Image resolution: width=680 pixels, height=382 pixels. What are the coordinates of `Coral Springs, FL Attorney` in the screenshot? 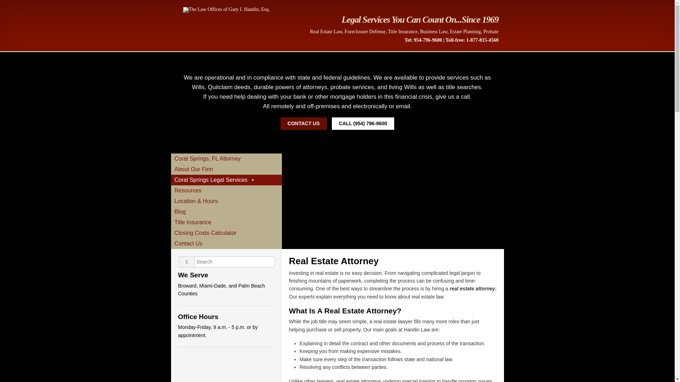 It's located at (226, 159).